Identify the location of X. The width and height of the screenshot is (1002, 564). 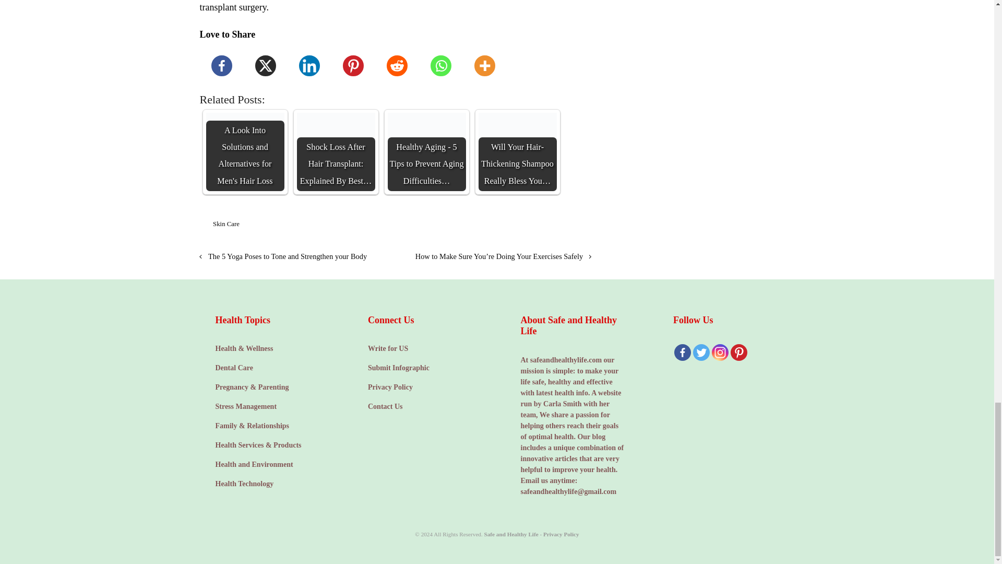
(265, 66).